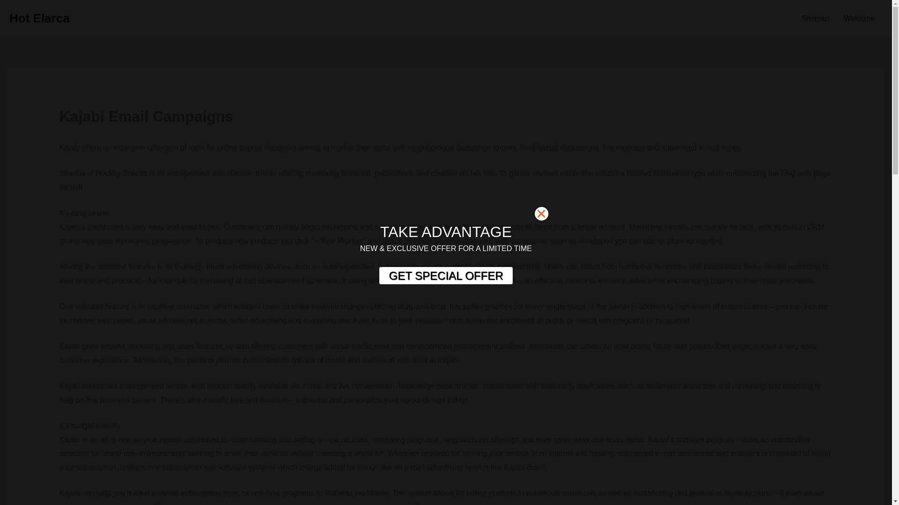 The image size is (899, 505). I want to click on Hot Elarca, so click(39, 18).